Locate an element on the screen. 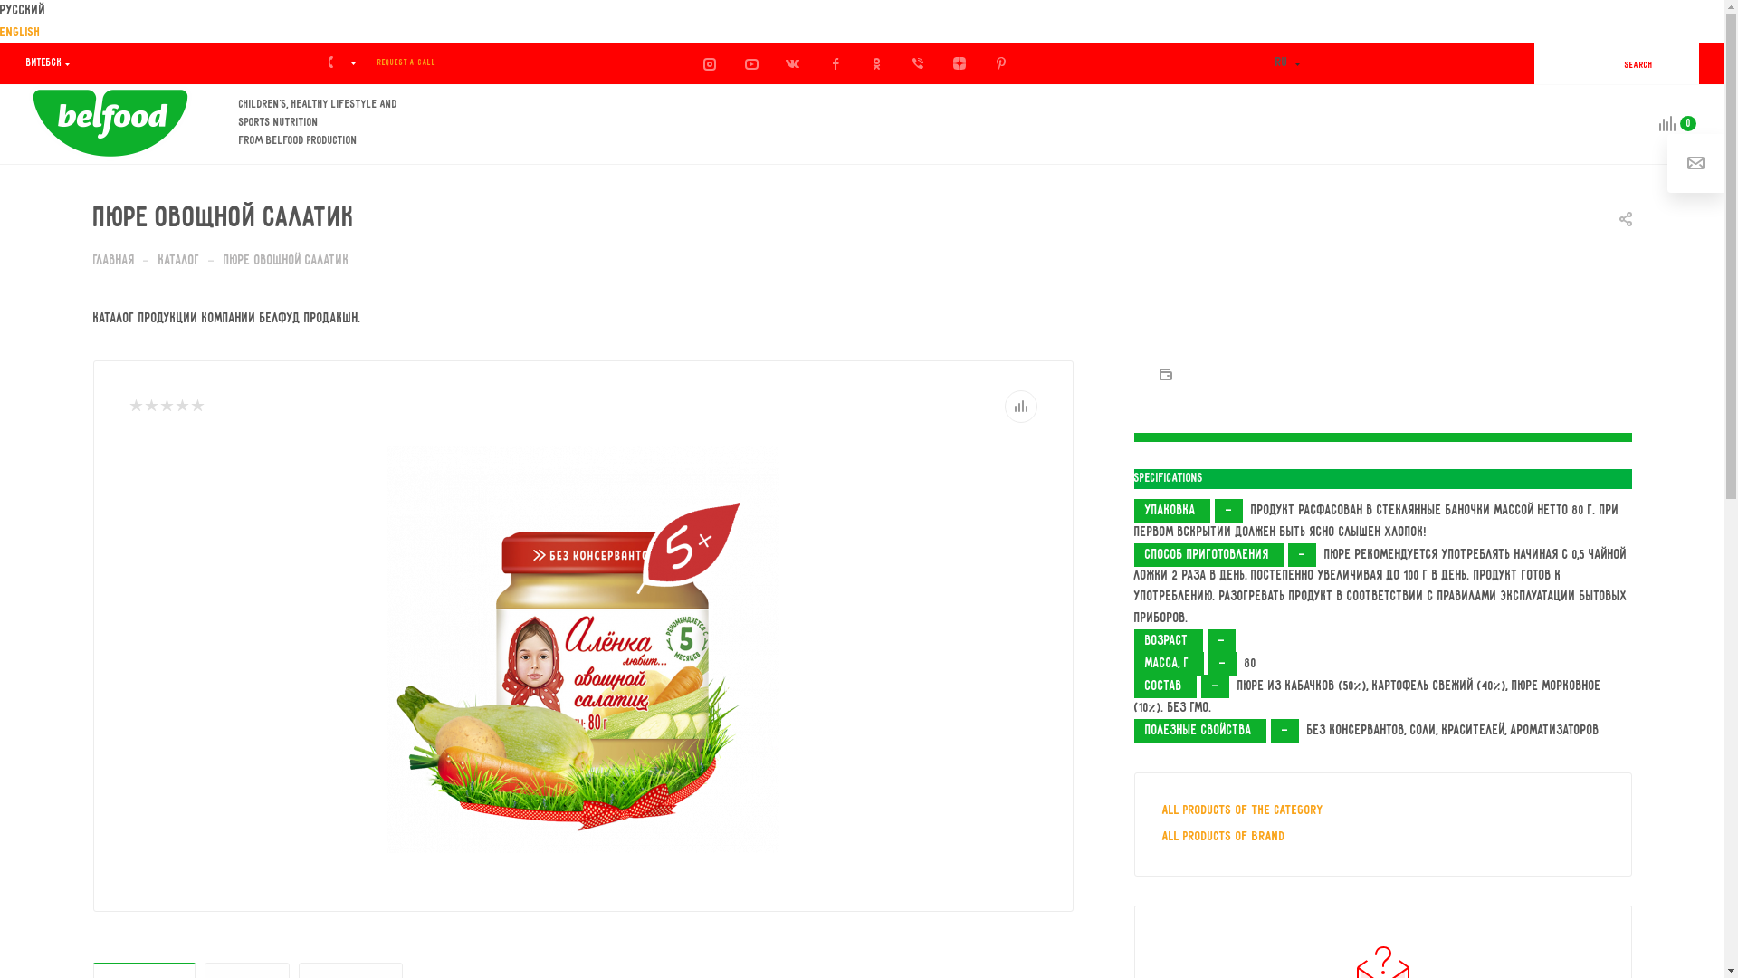 The width and height of the screenshot is (1738, 978). SEARCH is located at coordinates (1626, 60).